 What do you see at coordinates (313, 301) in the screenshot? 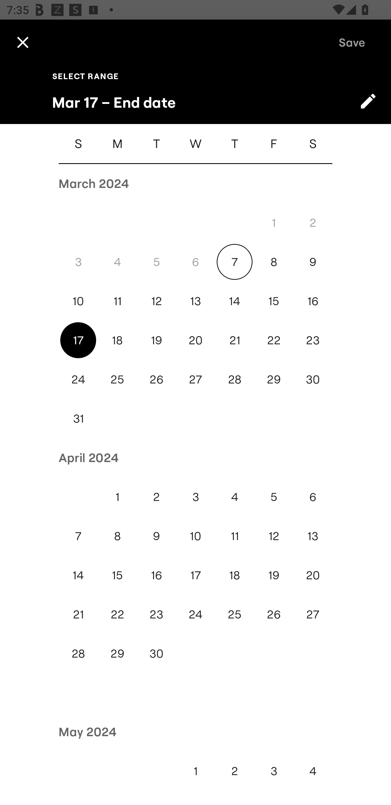
I see `16 Sat, Mar 16` at bounding box center [313, 301].